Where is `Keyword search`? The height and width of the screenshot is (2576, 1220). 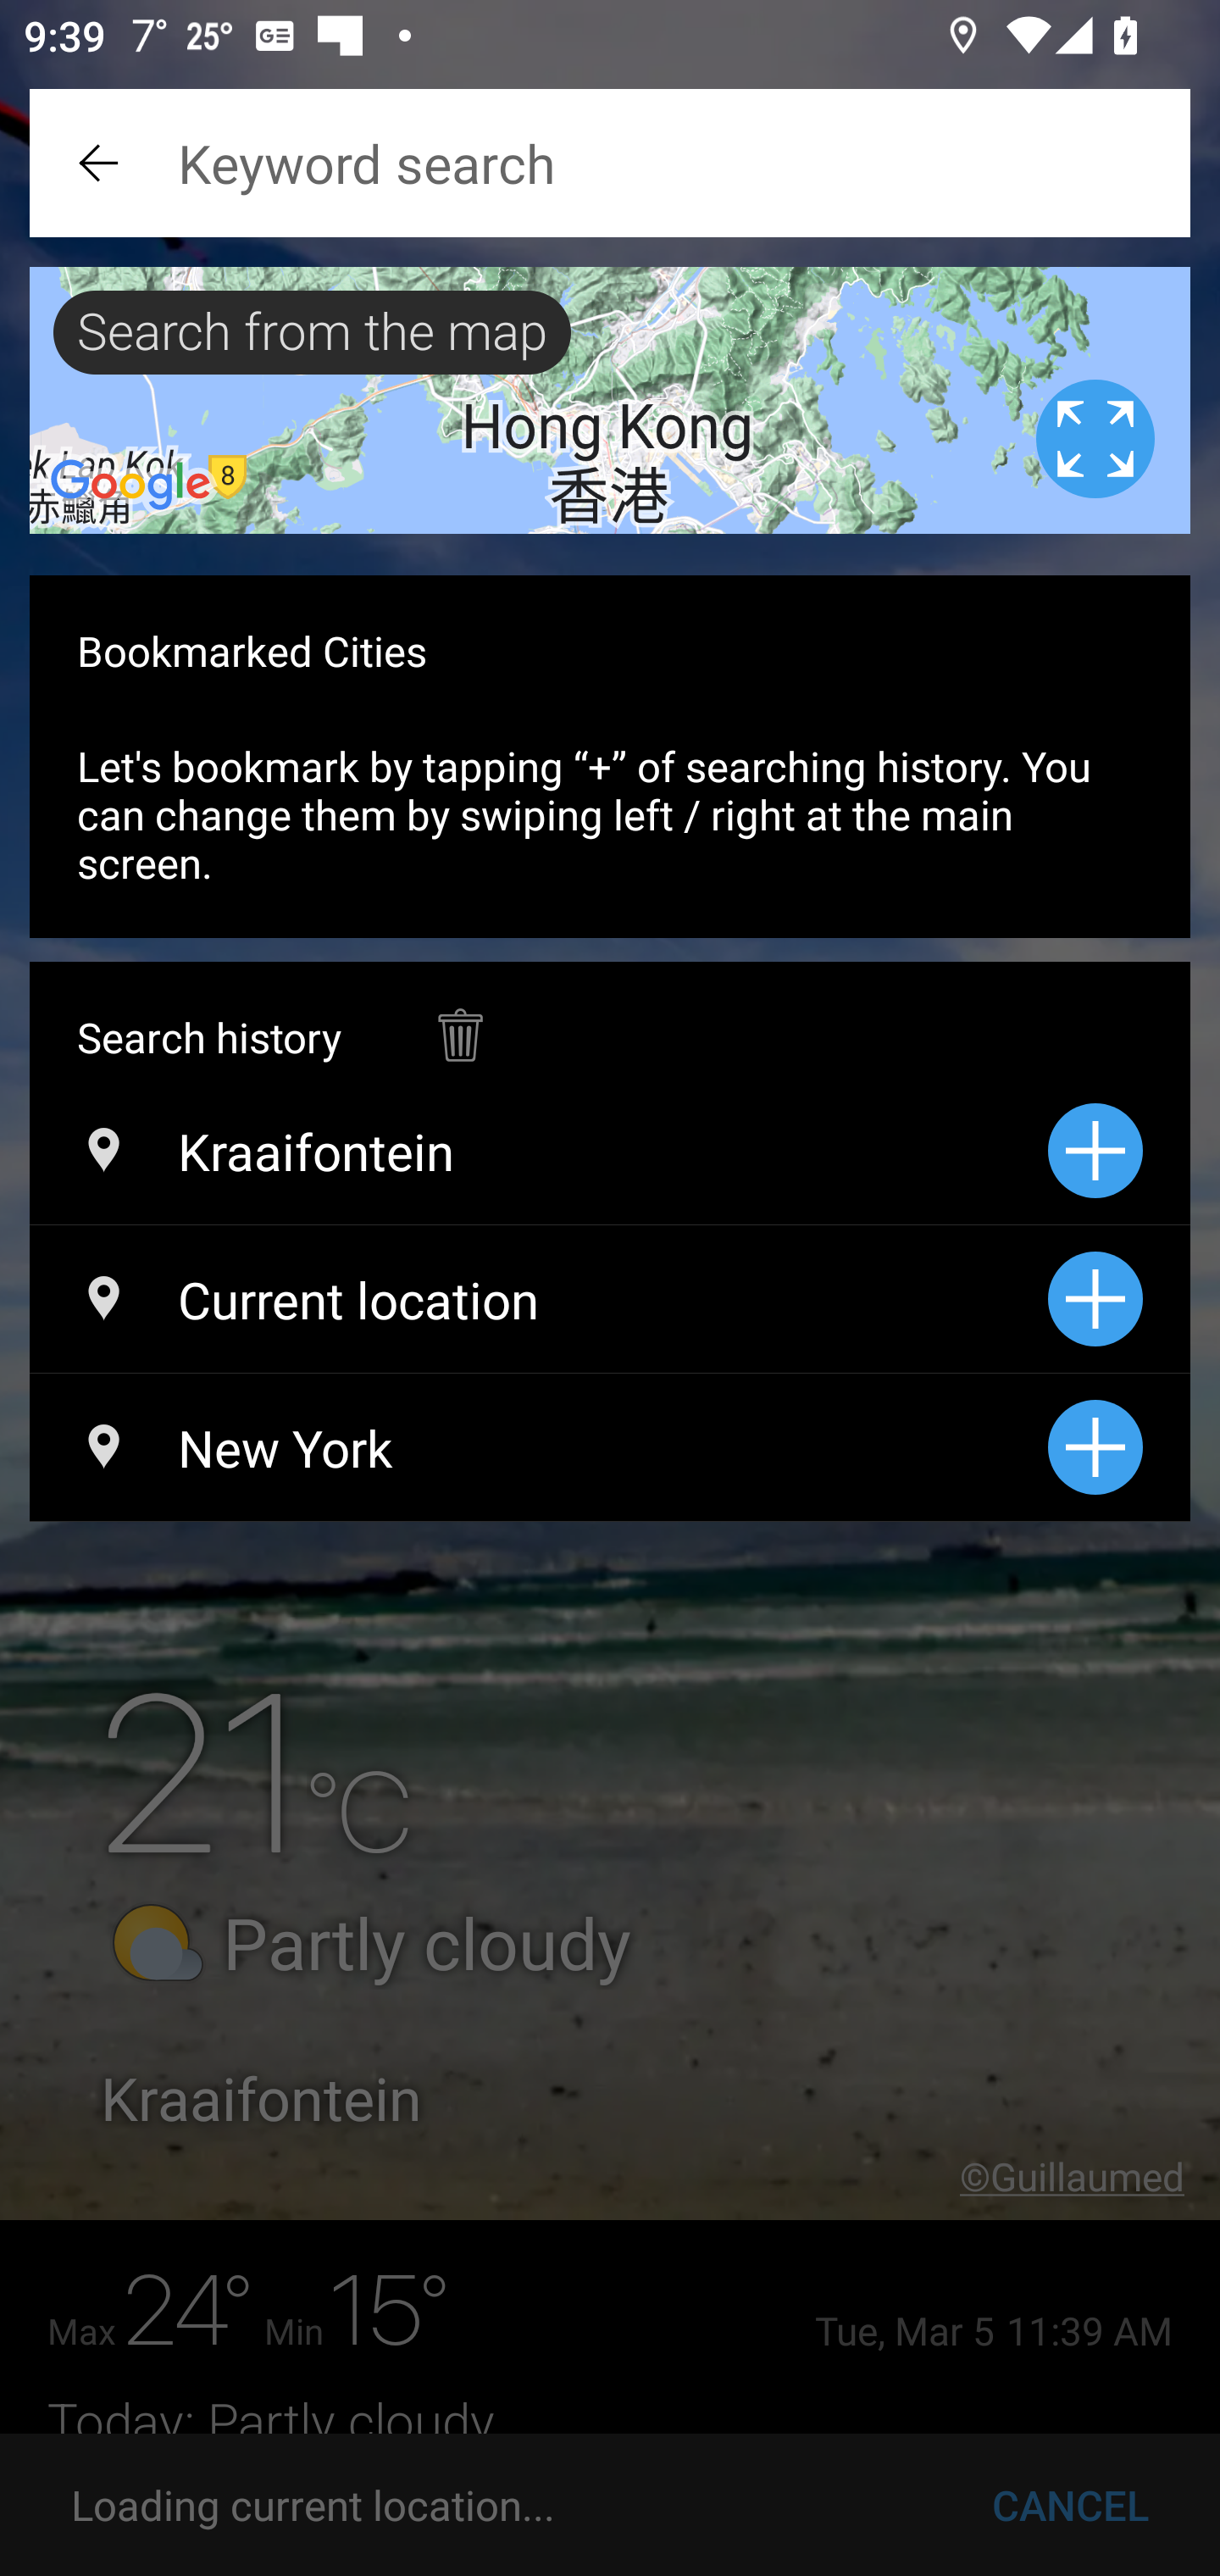 Keyword search is located at coordinates (610, 163).